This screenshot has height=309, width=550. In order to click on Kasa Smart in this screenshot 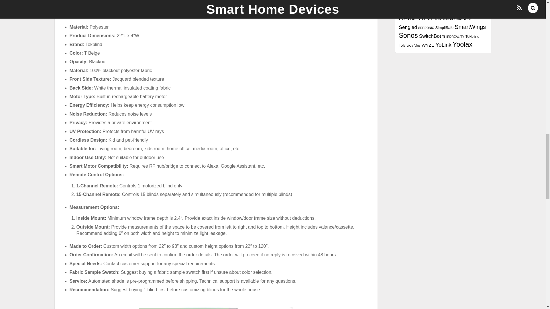, I will do `click(437, 2)`.